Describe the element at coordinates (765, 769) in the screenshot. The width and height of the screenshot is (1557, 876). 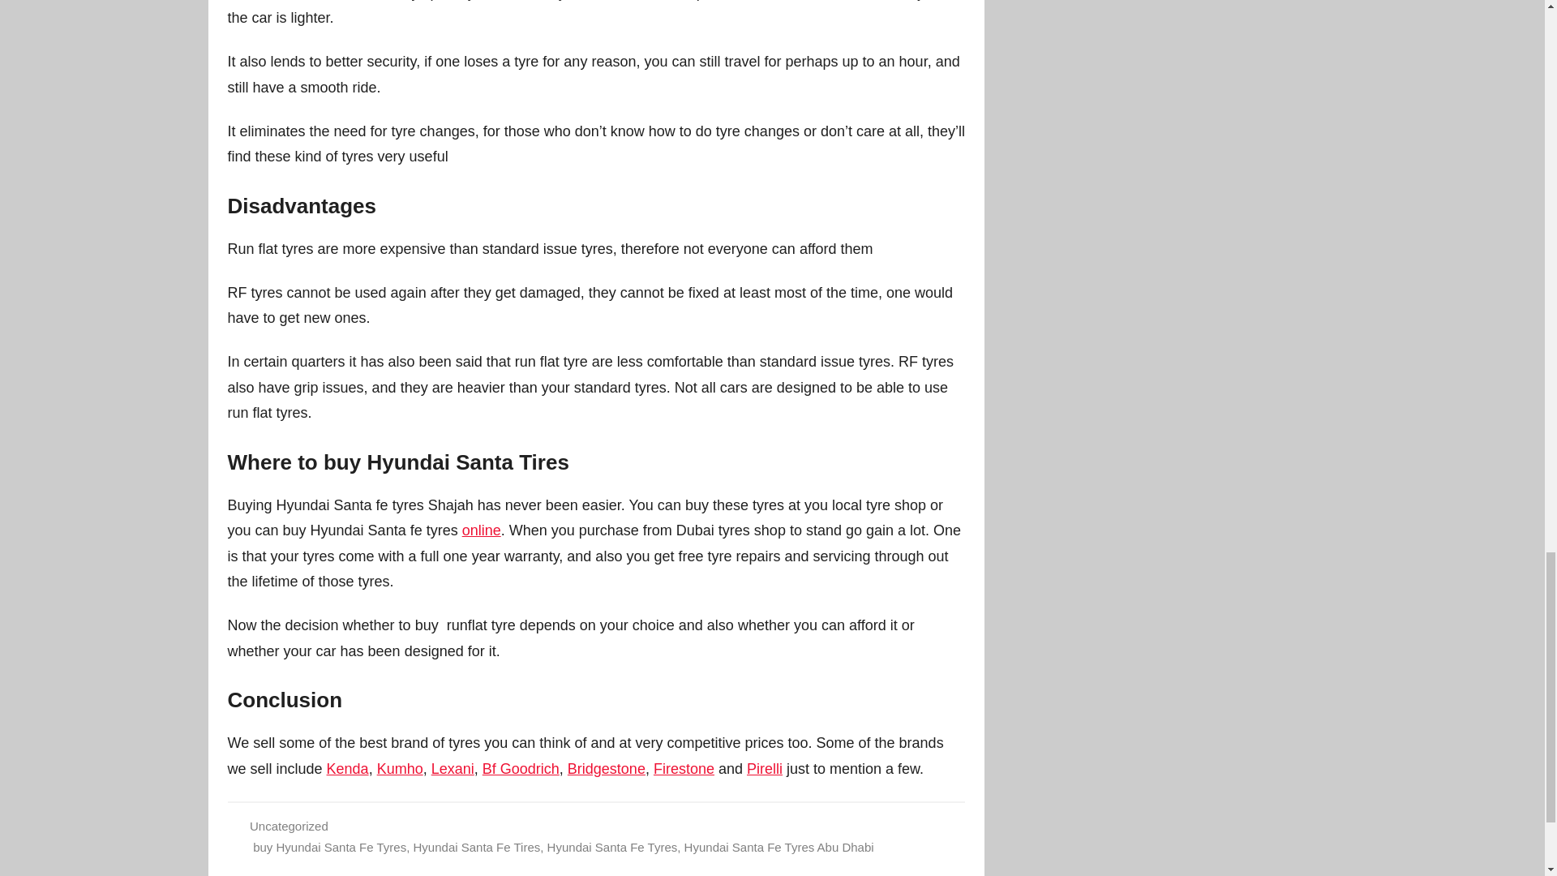
I see `Pirelli` at that location.